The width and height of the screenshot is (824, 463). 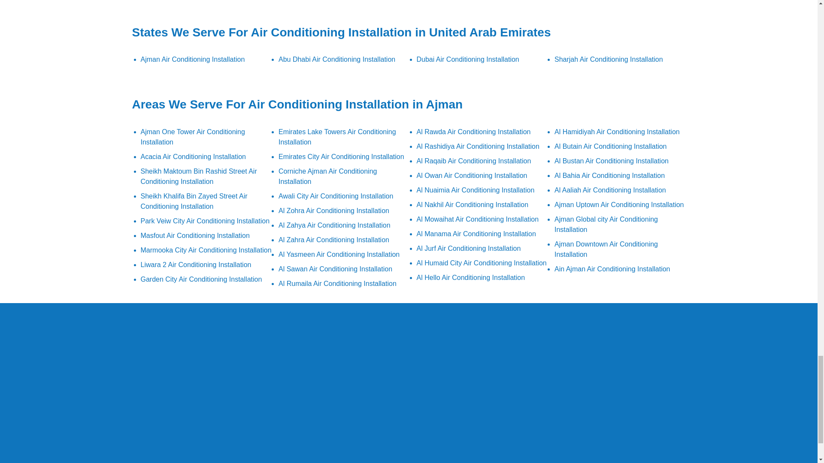 I want to click on Abu Dhabi Air Conditioning Installation, so click(x=336, y=59).